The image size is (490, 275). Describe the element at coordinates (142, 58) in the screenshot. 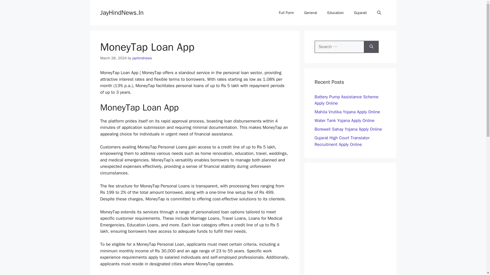

I see `jayhindnews` at that location.